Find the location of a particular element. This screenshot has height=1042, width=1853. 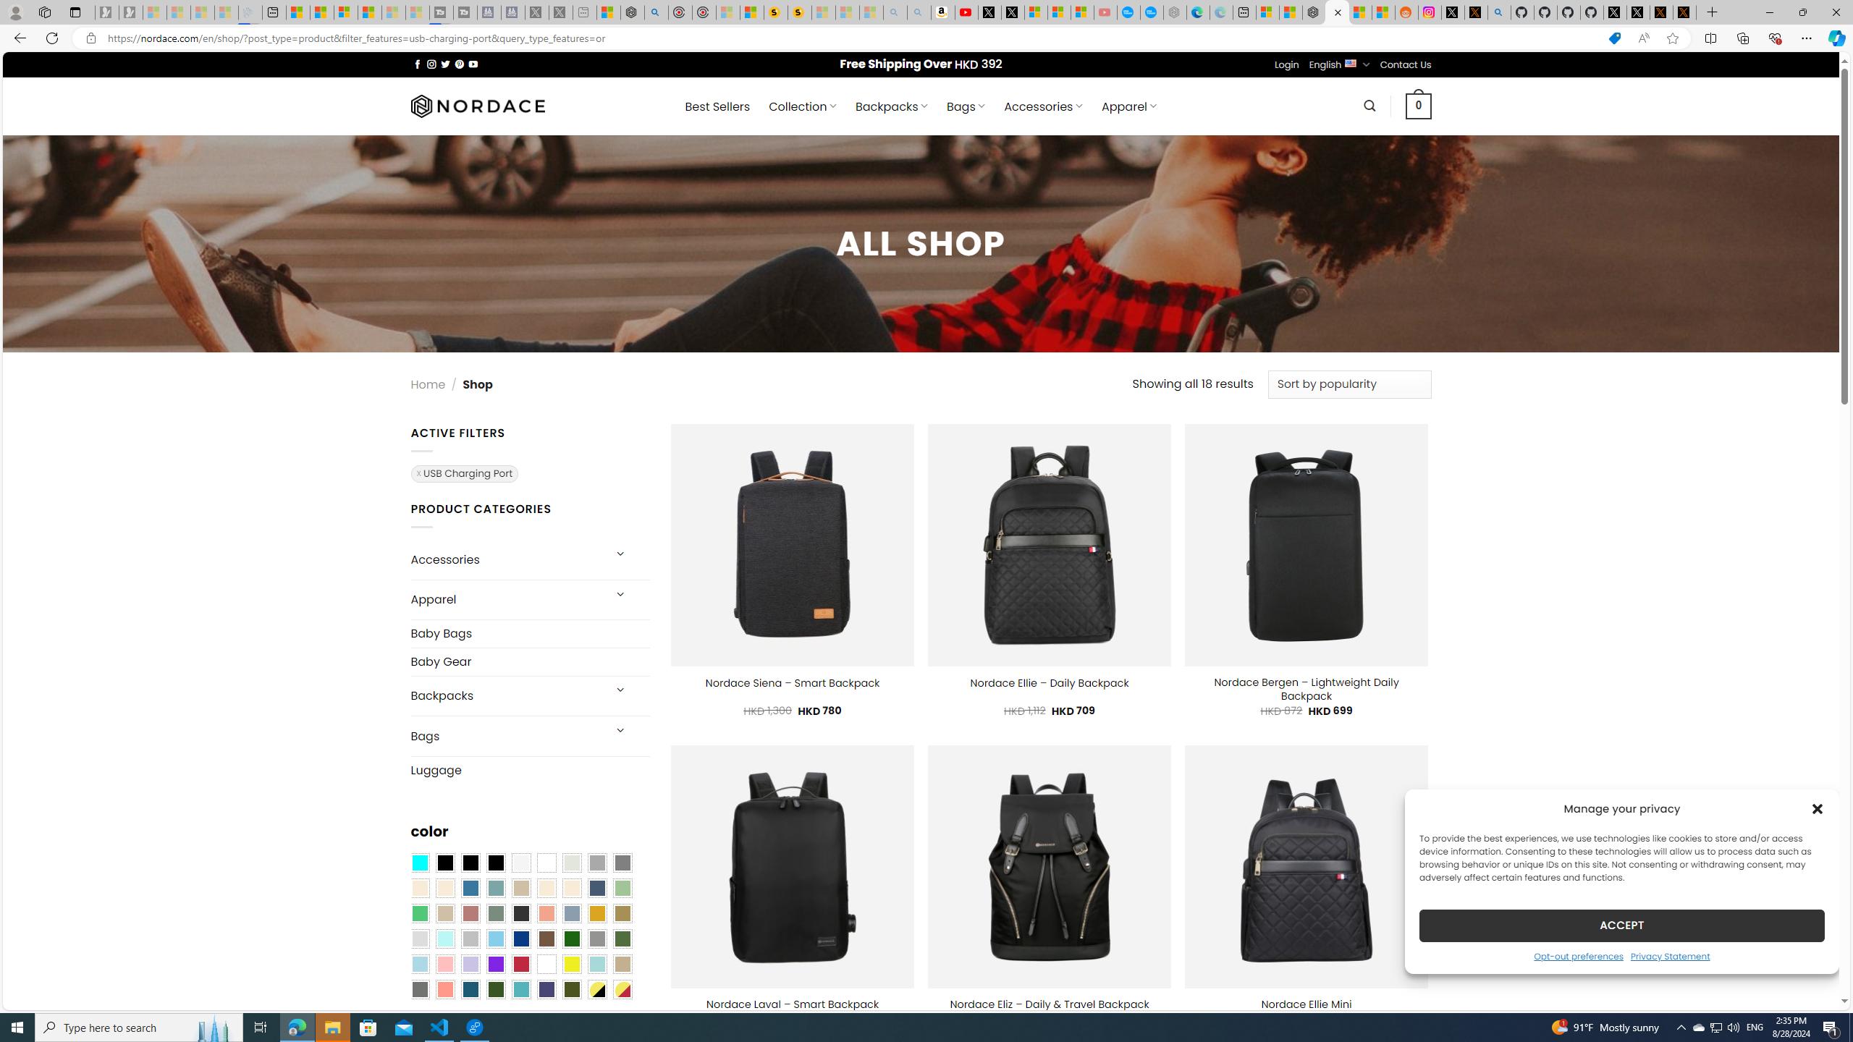

  0   is located at coordinates (1419, 106).